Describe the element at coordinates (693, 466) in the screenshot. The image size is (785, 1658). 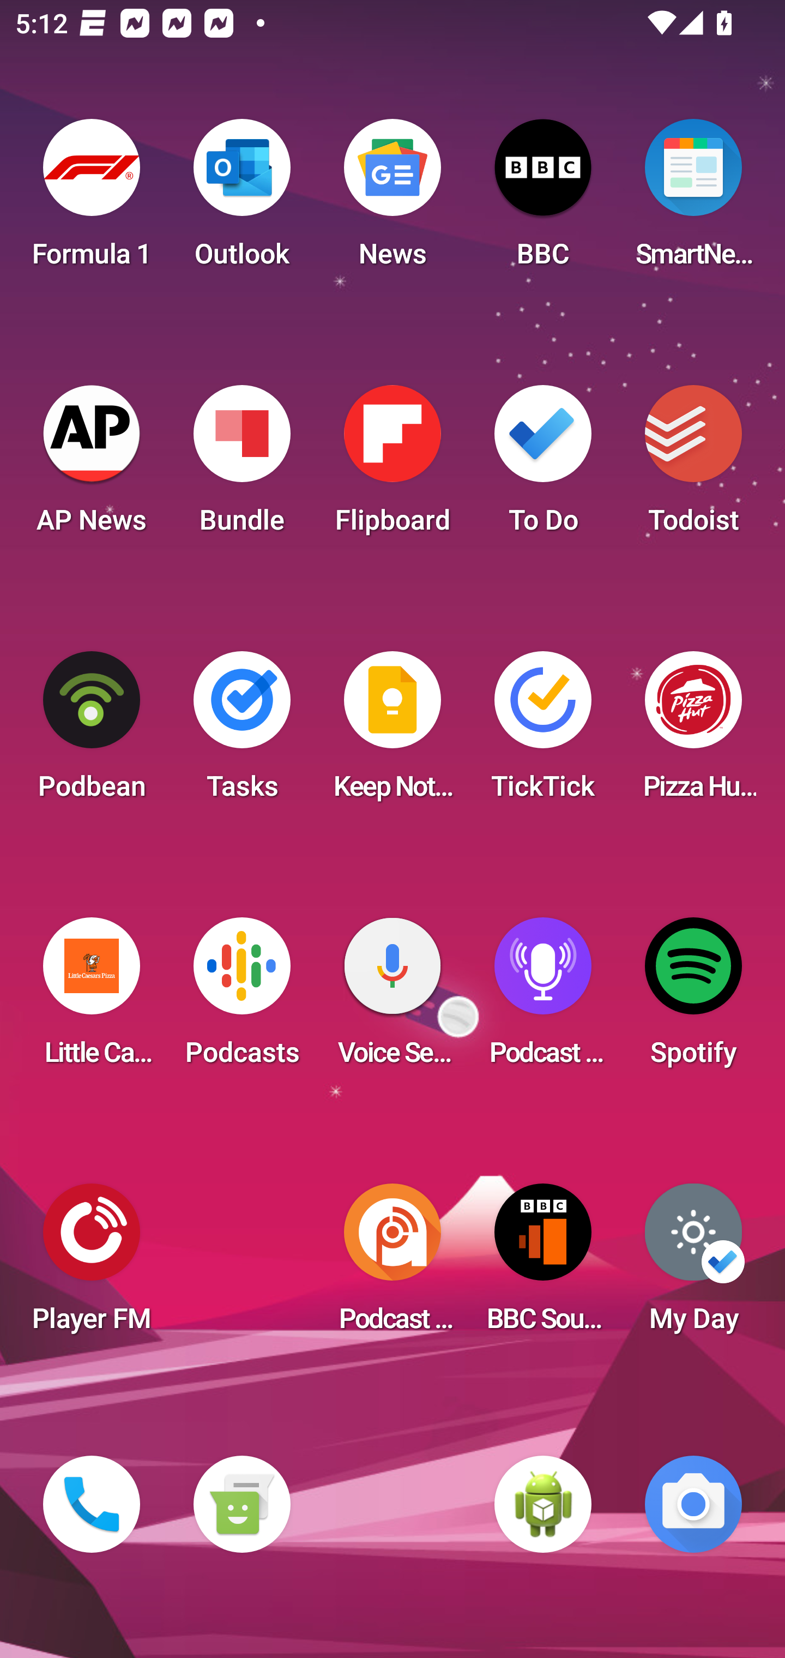
I see `Todoist` at that location.